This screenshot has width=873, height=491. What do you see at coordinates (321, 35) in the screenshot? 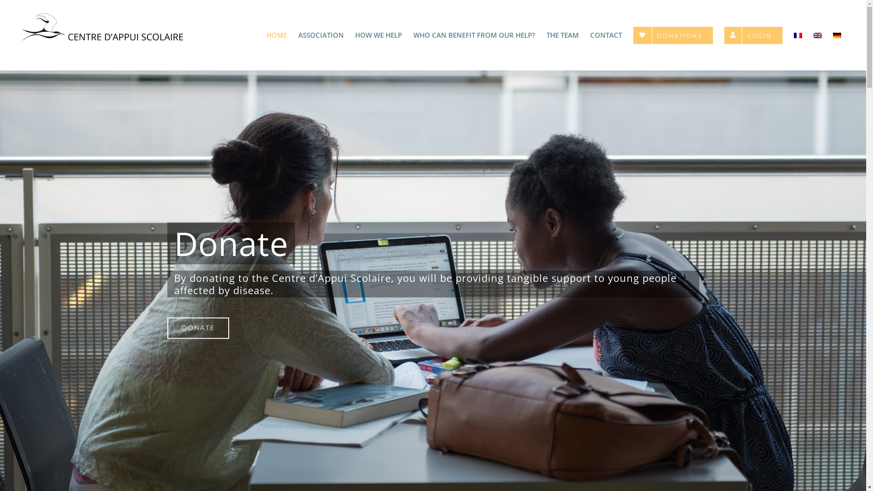
I see `ASSOCIATION` at bounding box center [321, 35].